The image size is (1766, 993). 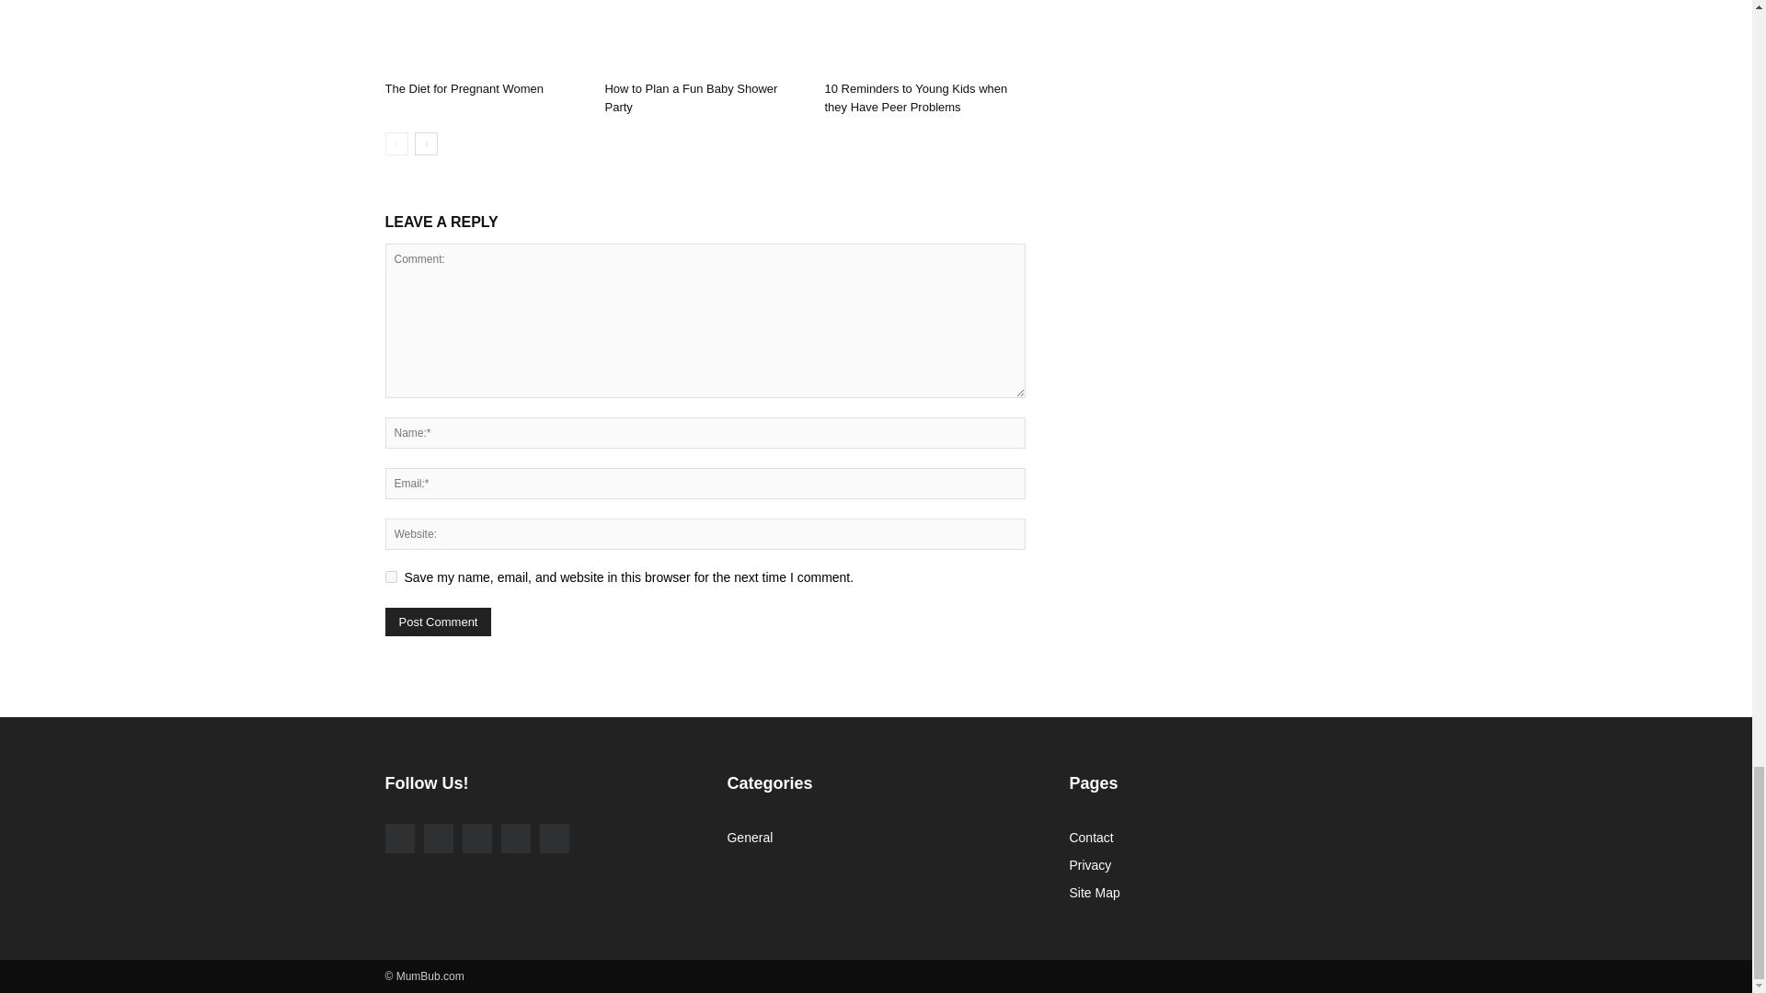 What do you see at coordinates (464, 88) in the screenshot?
I see `The Diet for Pregnant Women` at bounding box center [464, 88].